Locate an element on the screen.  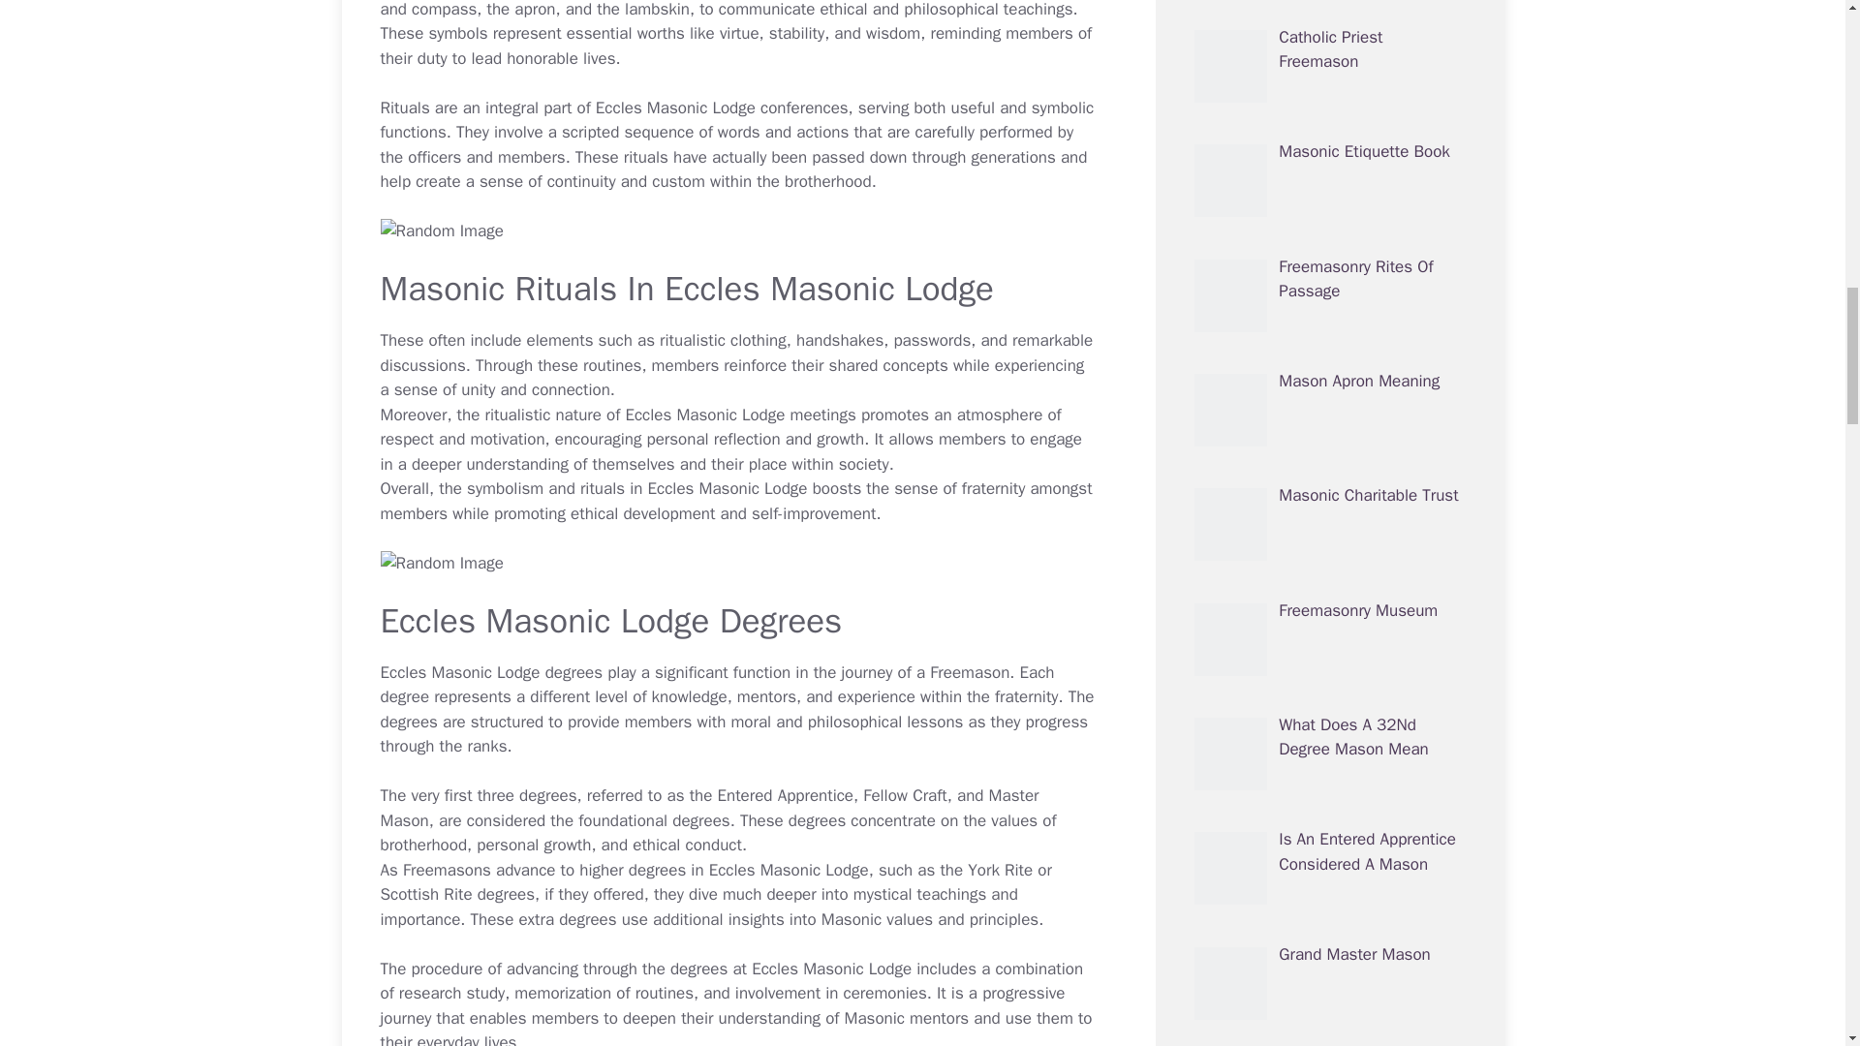
Masonic Order Of Athelstan is located at coordinates (1341, 12).